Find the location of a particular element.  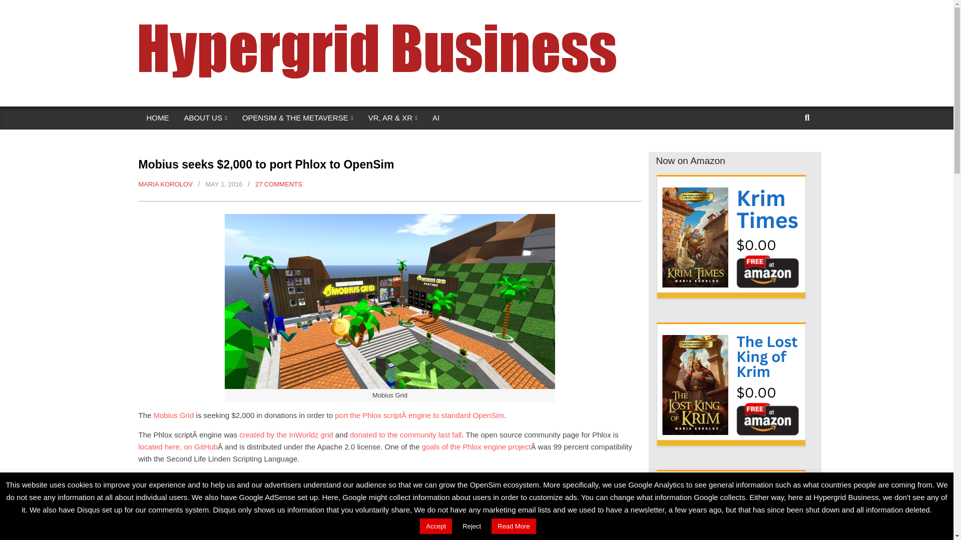

Sunday, May 1, 2016, 12:43 pm is located at coordinates (223, 184).